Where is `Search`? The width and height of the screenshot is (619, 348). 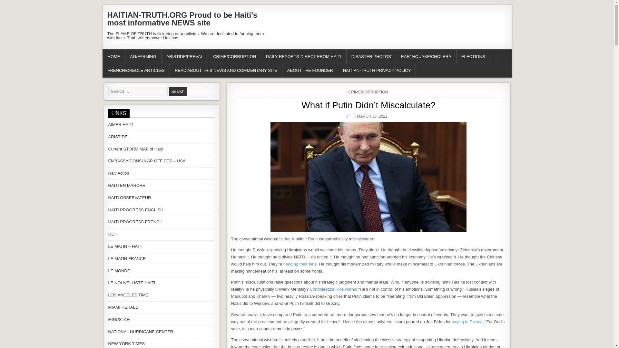
Search is located at coordinates (177, 91).